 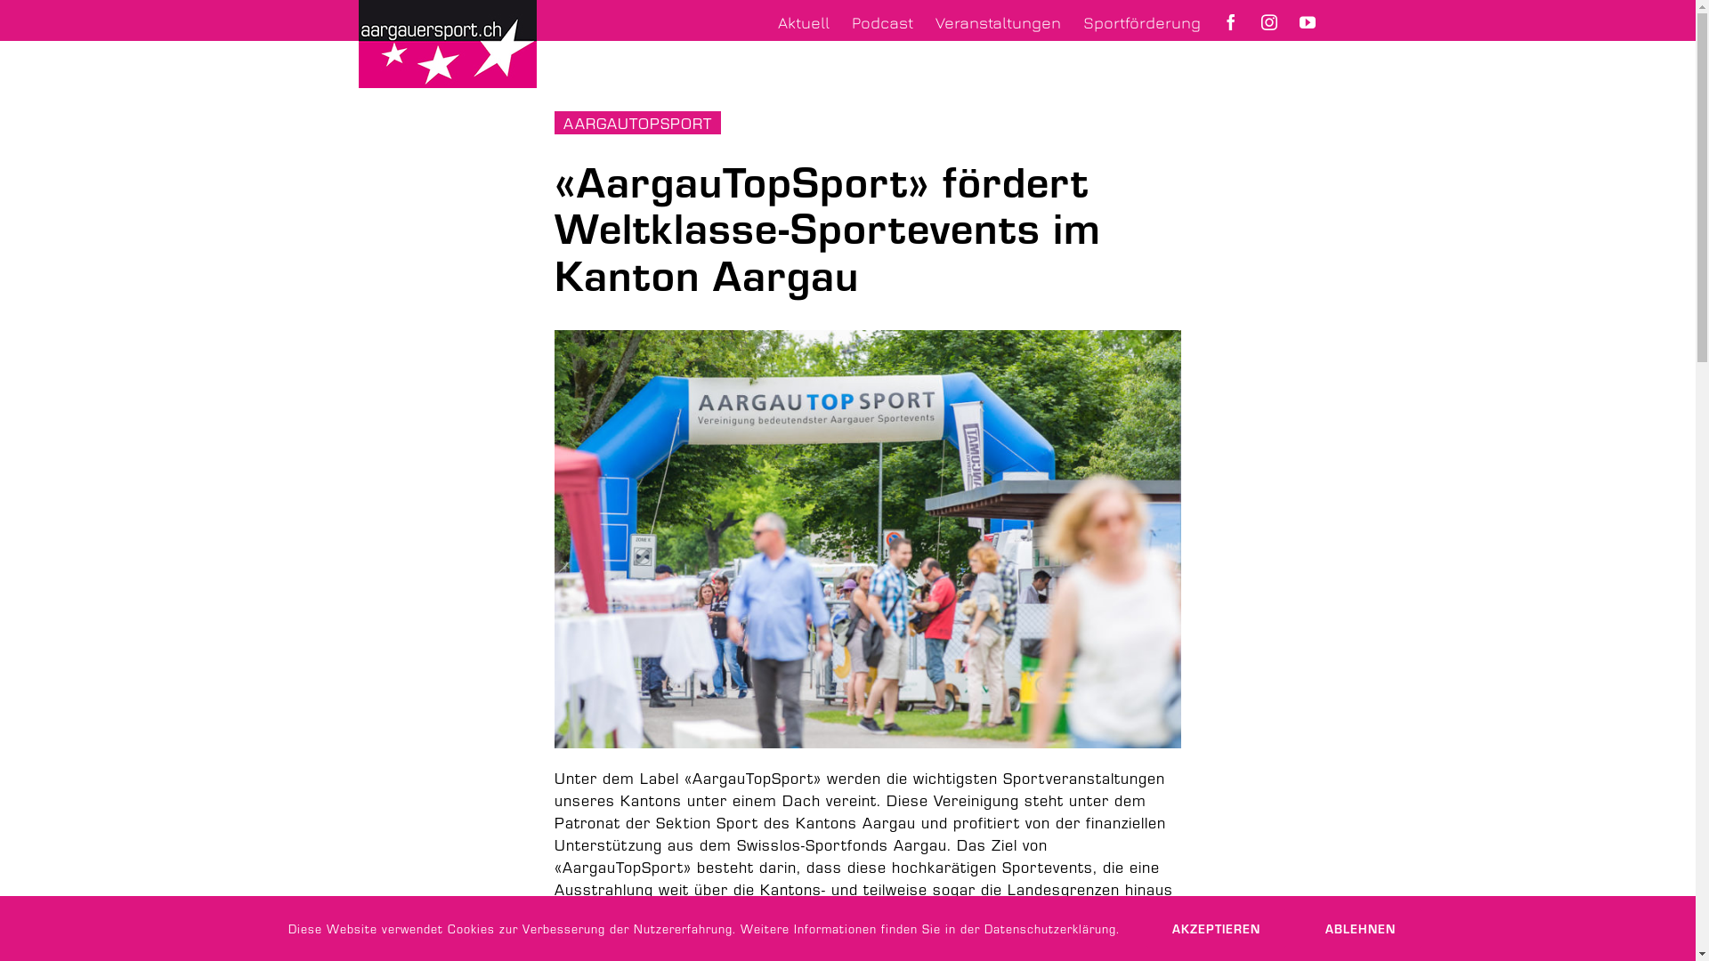 I want to click on Aktuell, so click(x=804, y=25).